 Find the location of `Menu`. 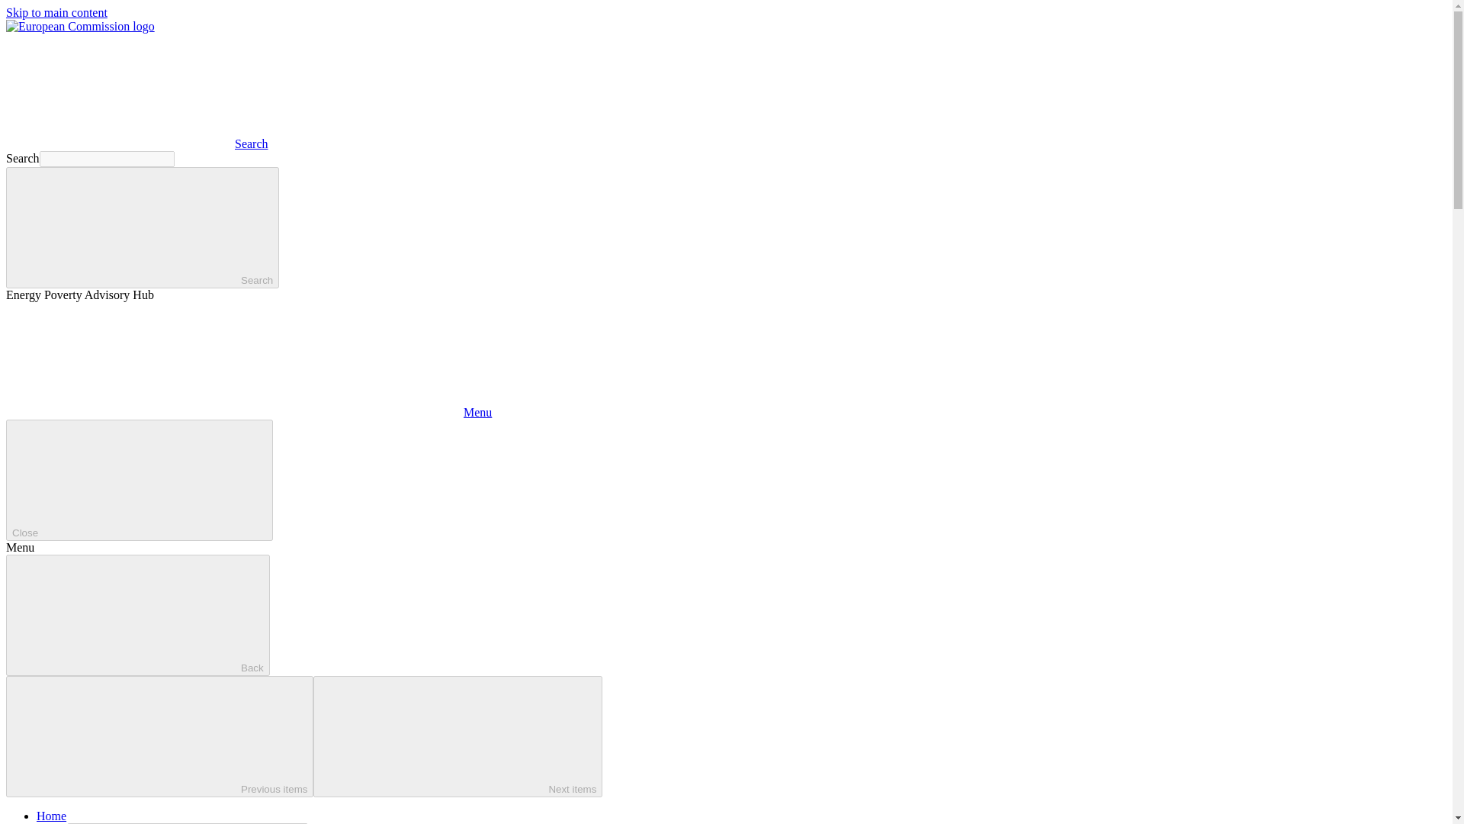

Menu is located at coordinates (249, 412).